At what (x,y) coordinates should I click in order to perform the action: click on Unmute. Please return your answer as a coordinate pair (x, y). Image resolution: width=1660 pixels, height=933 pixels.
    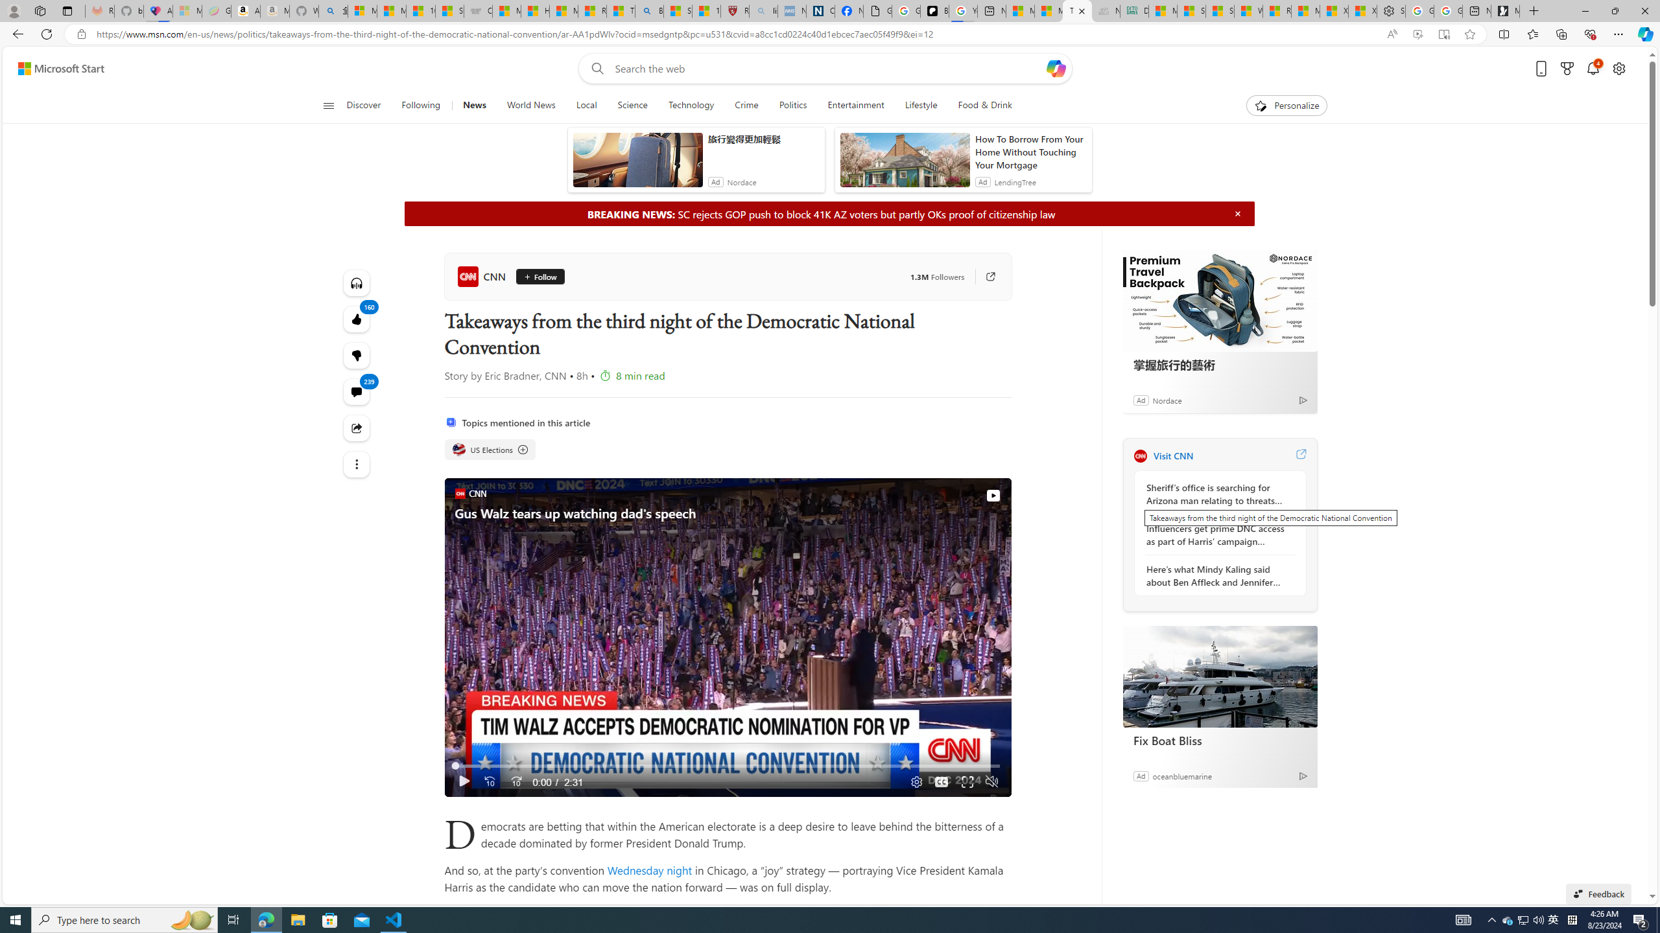
    Looking at the image, I should click on (991, 781).